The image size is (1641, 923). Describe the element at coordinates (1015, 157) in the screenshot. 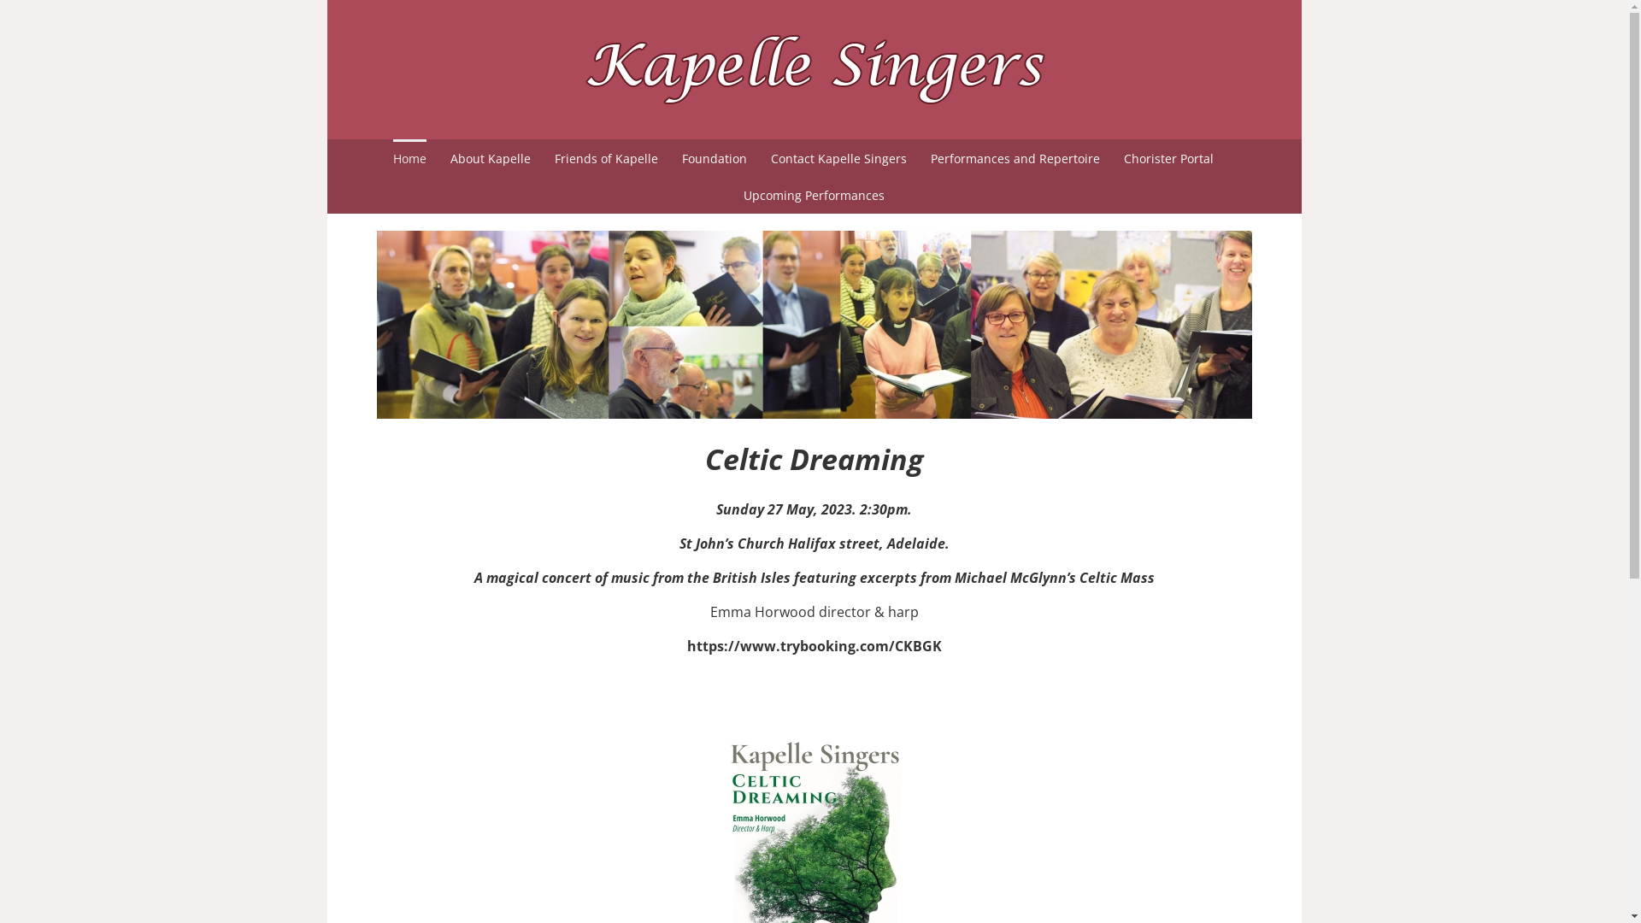

I see `Performances and Repertoire` at that location.